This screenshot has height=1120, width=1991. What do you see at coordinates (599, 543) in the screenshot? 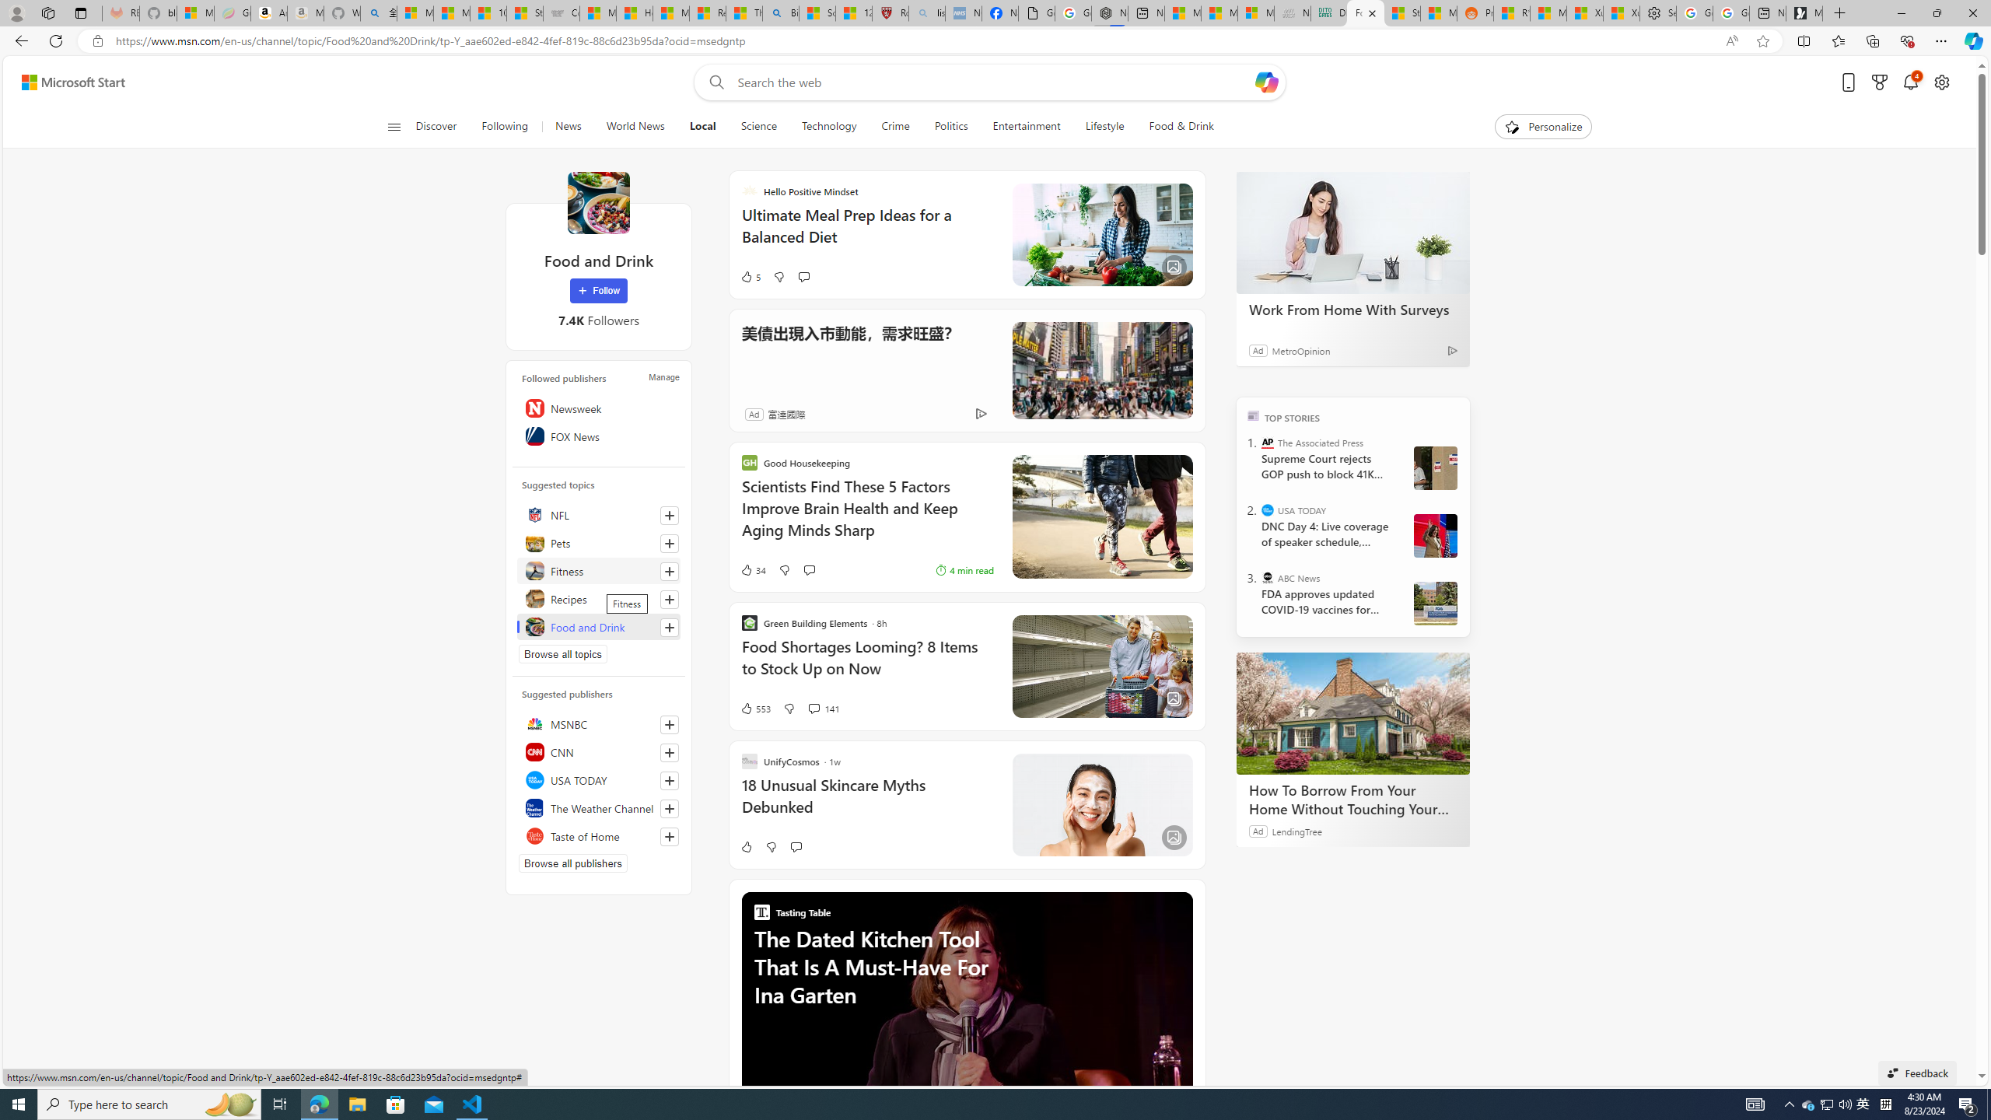
I see `Pets` at bounding box center [599, 543].